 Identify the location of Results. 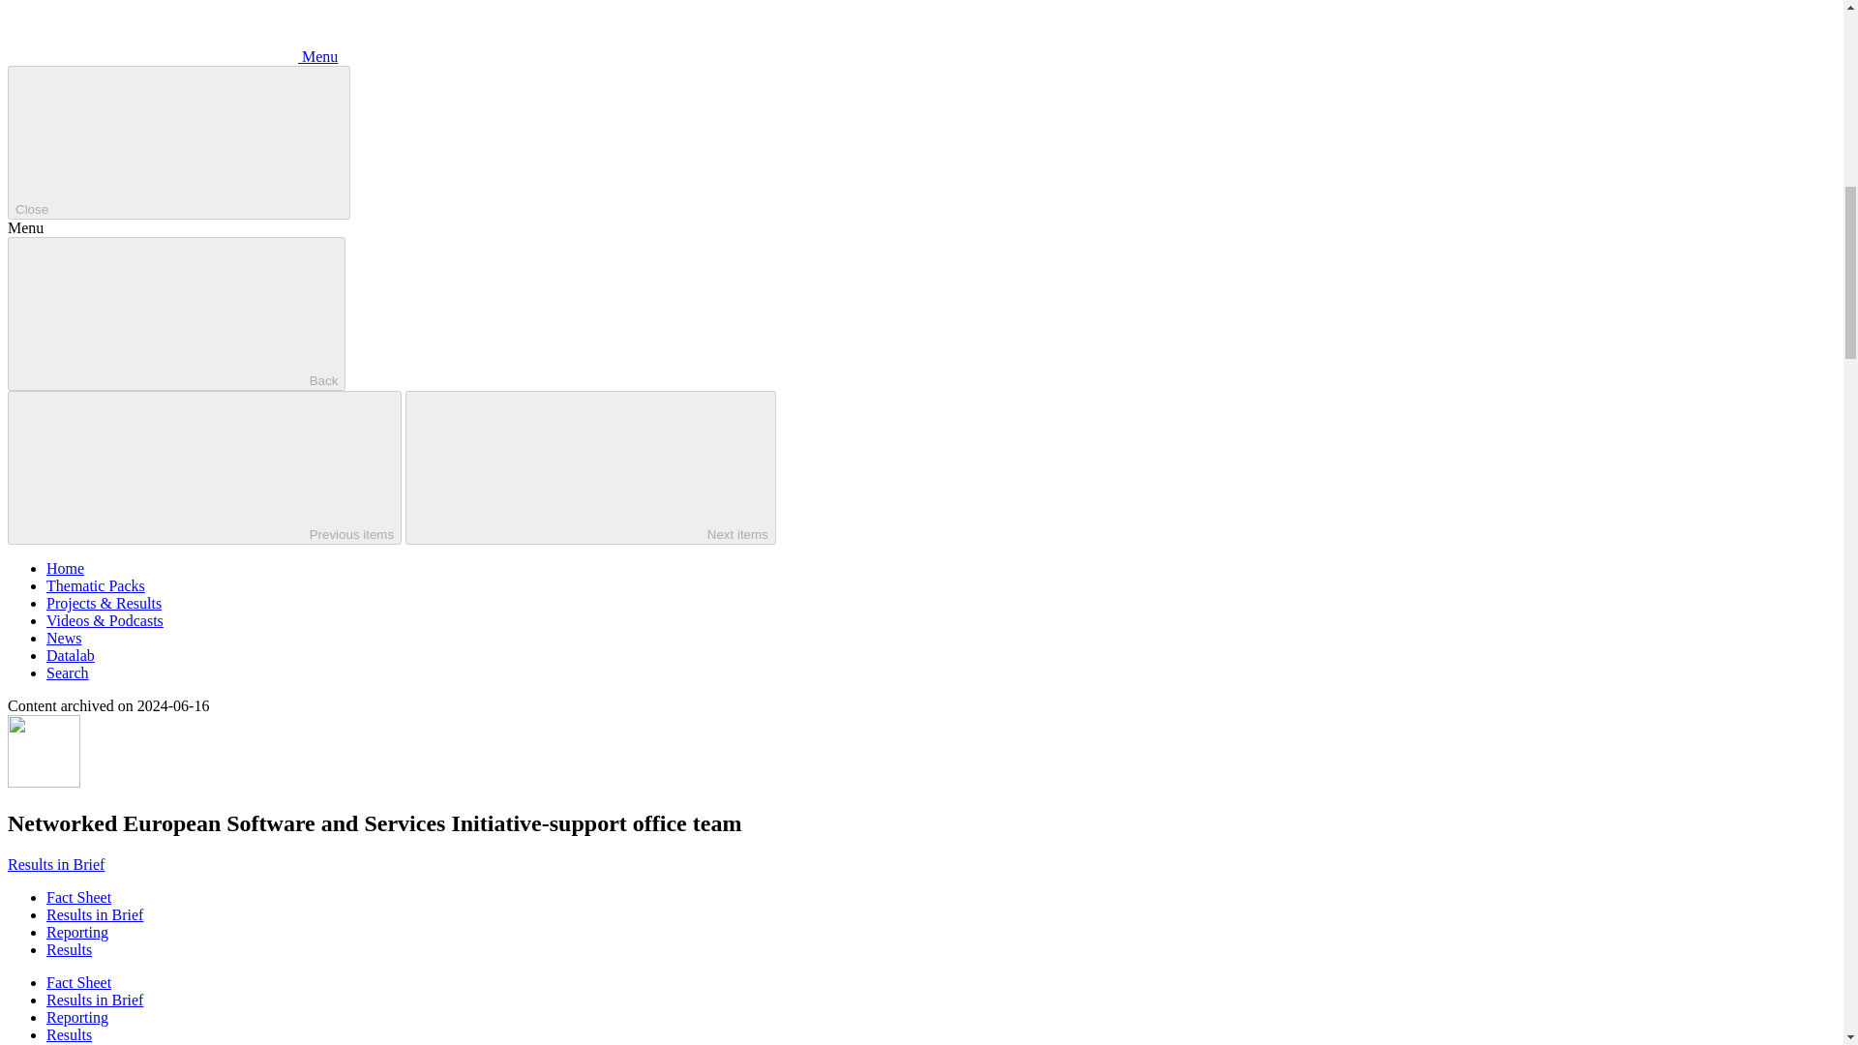
(69, 1033).